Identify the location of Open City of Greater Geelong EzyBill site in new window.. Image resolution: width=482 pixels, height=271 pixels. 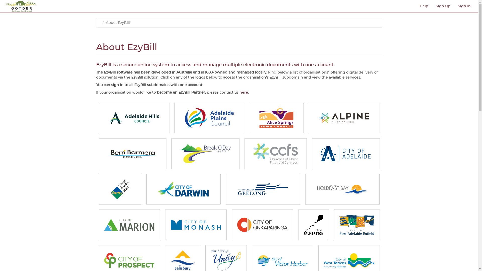
(263, 189).